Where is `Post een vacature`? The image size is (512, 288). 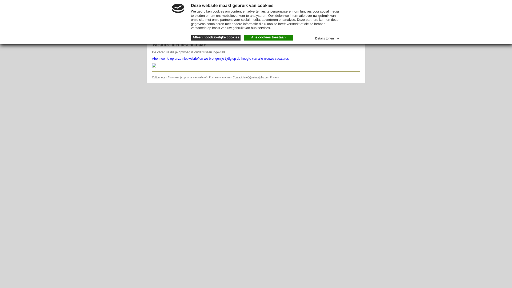
Post een vacature is located at coordinates (220, 77).